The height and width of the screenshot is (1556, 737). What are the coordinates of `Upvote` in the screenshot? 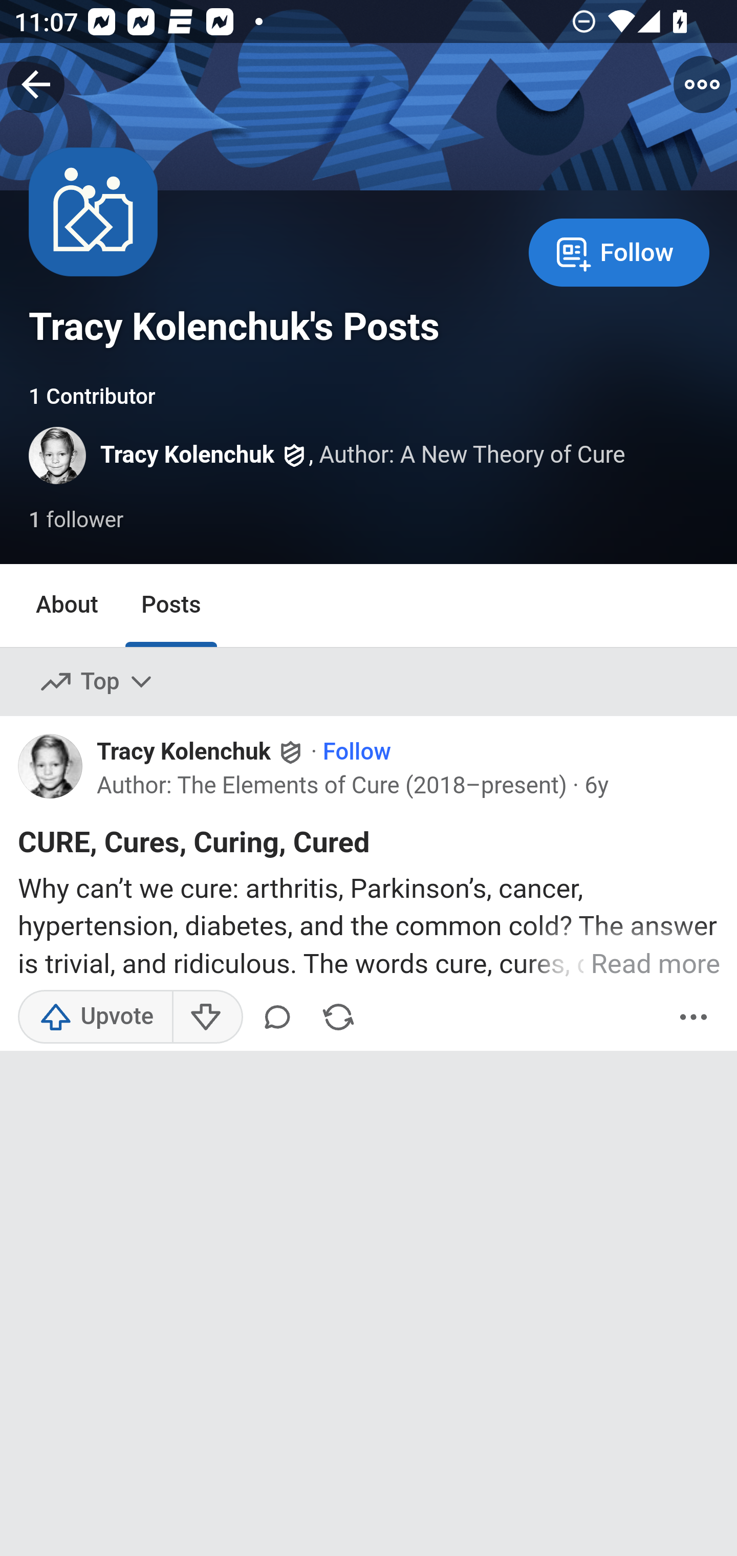 It's located at (95, 1017).